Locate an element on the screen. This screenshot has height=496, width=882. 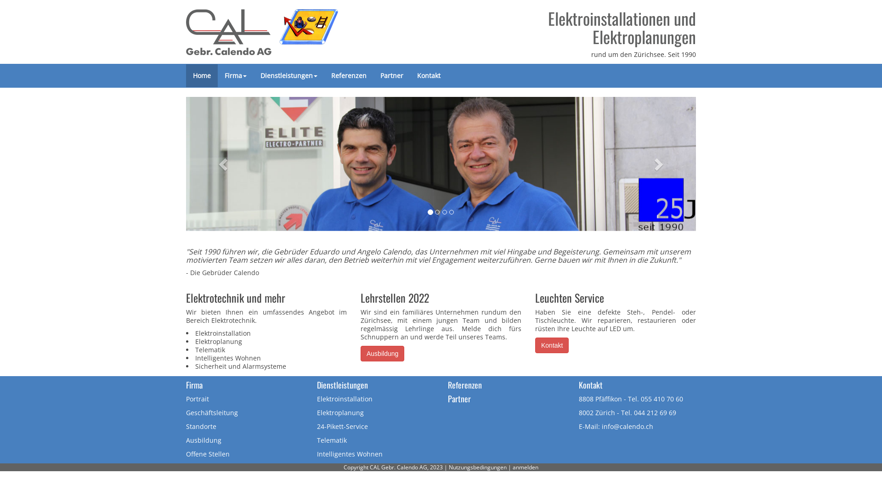
Portrait is located at coordinates (198, 399).